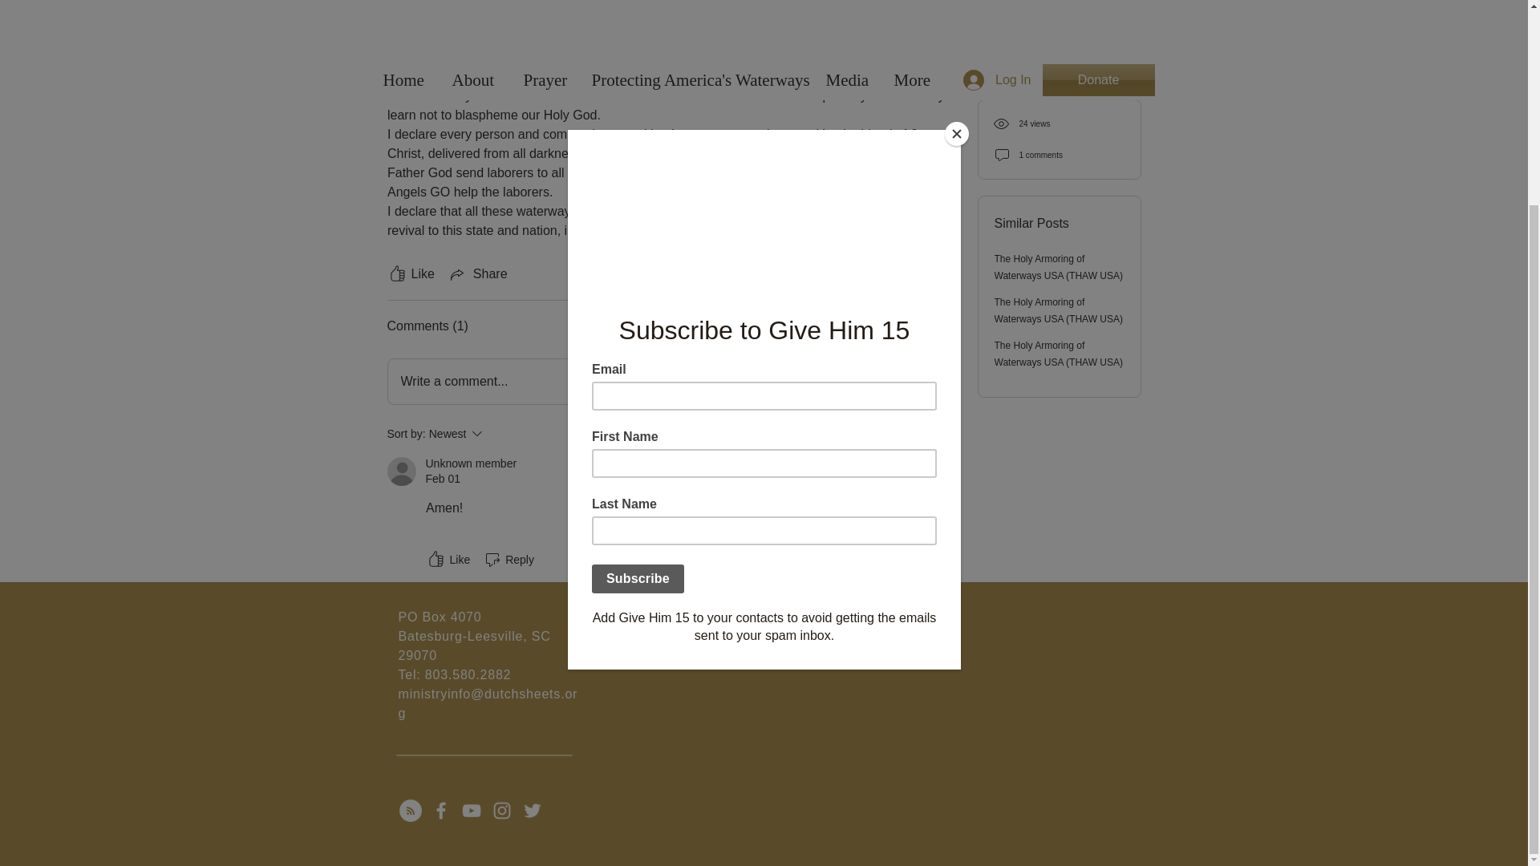 This screenshot has height=866, width=1540. I want to click on Like, so click(940, 273).